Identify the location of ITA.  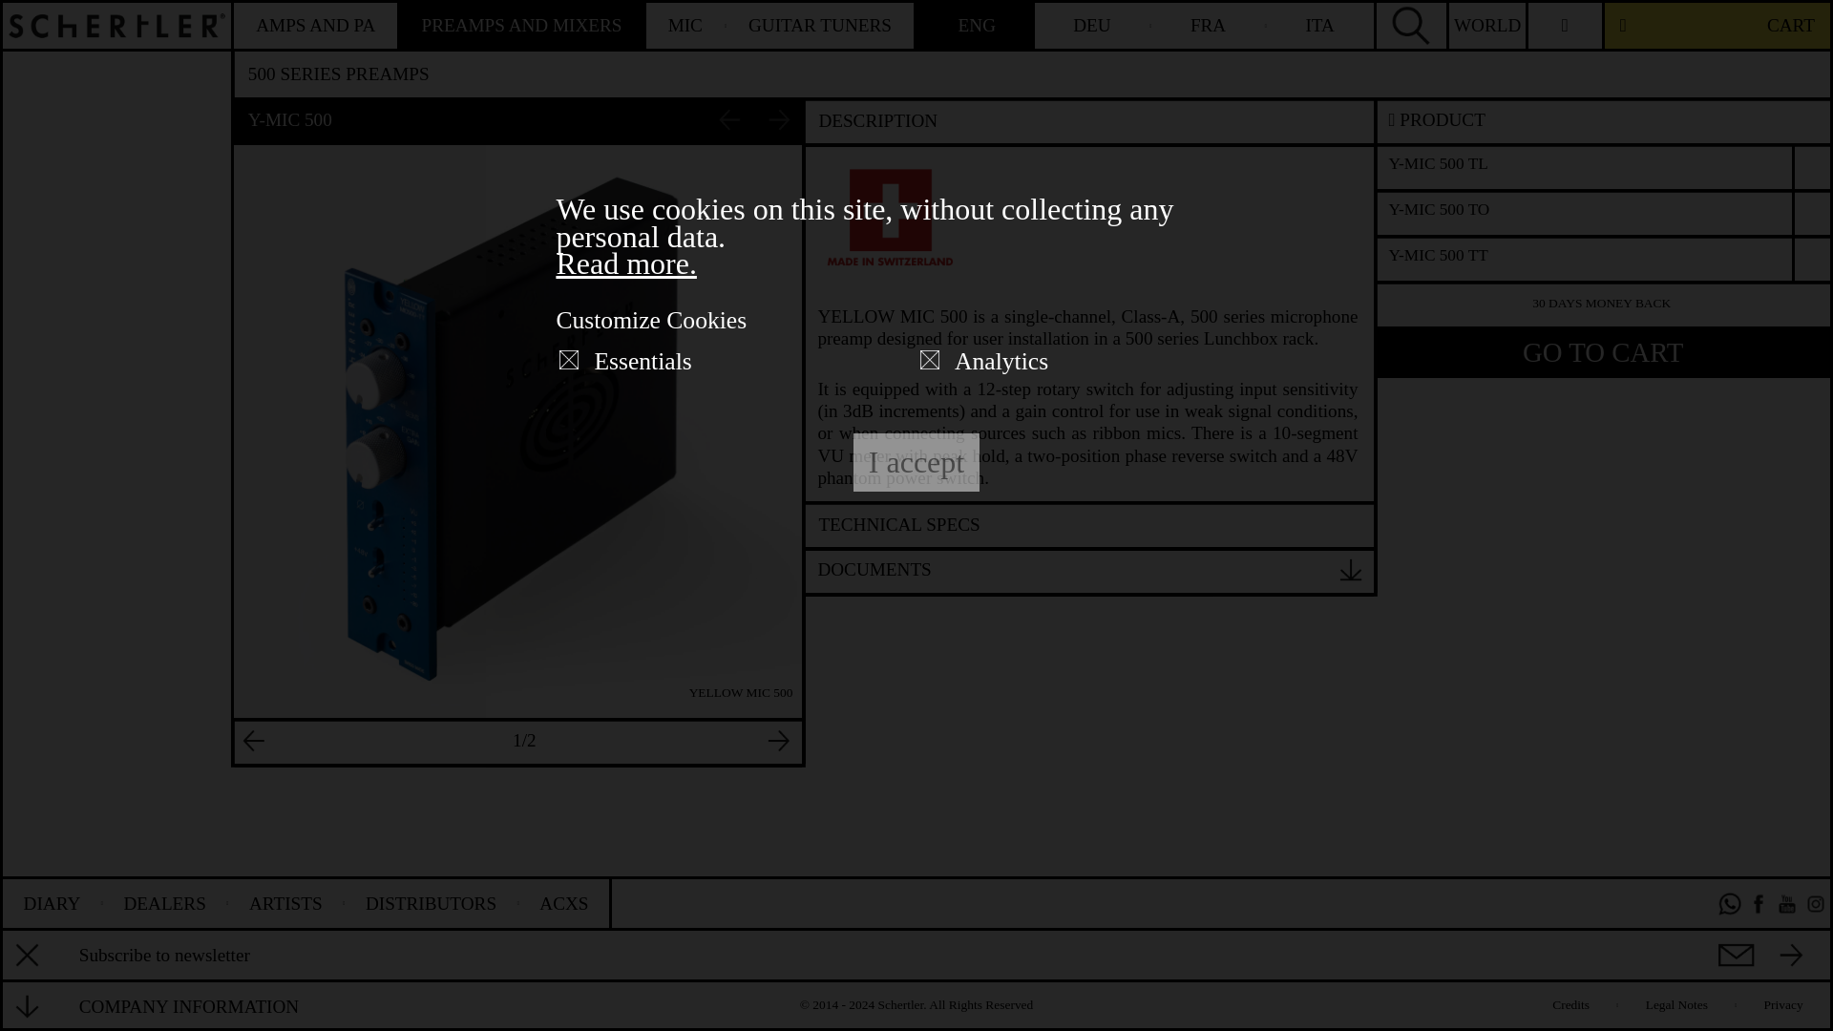
(1319, 25).